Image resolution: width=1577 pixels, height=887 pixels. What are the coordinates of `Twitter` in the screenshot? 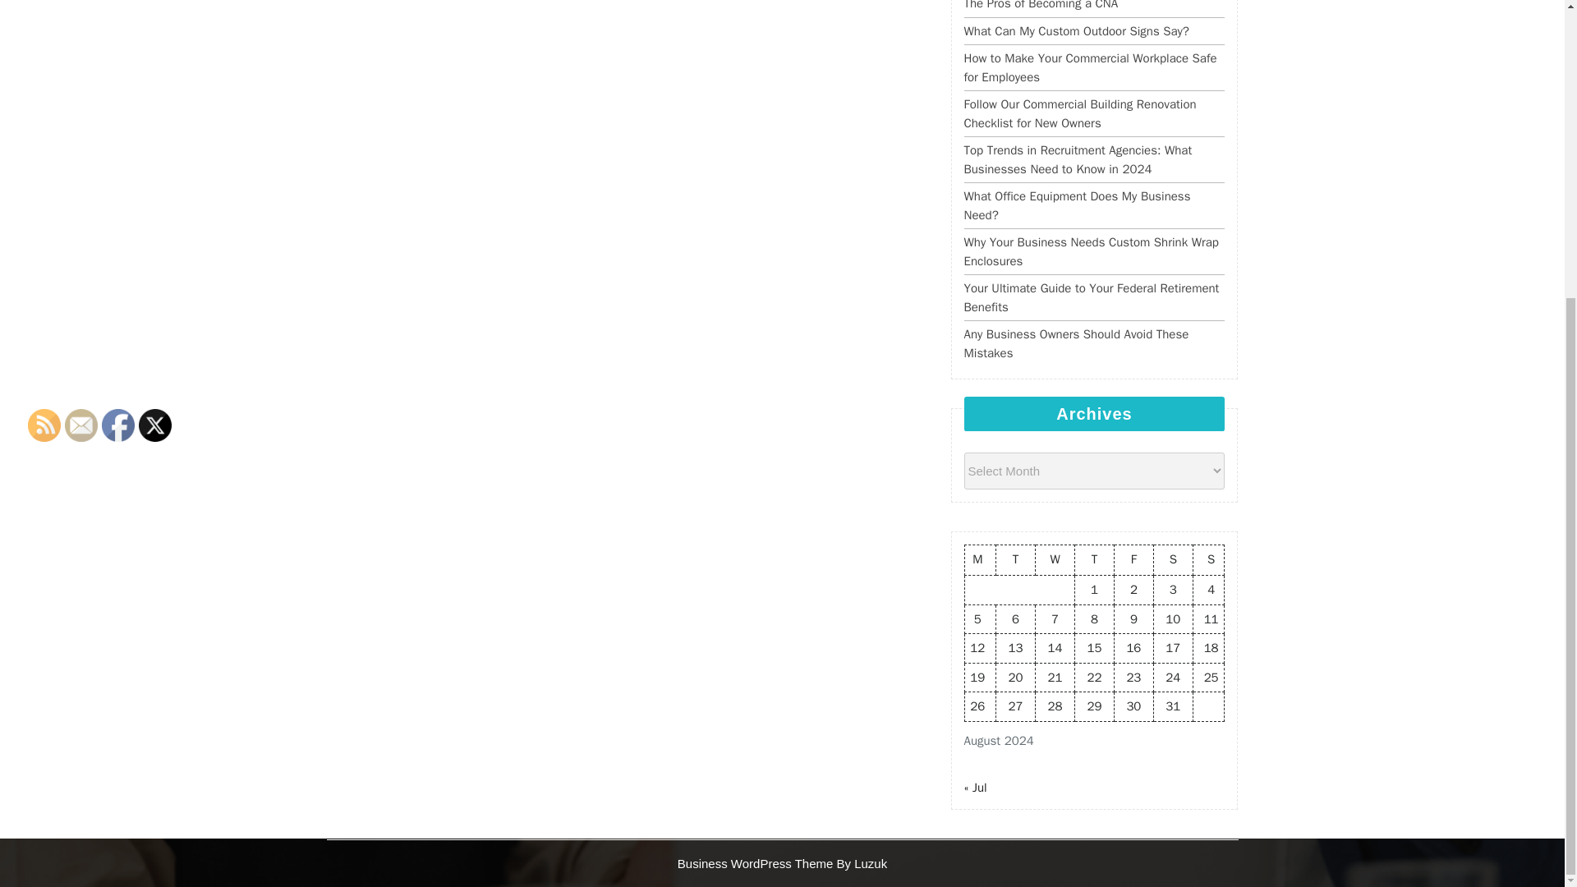 It's located at (154, 424).